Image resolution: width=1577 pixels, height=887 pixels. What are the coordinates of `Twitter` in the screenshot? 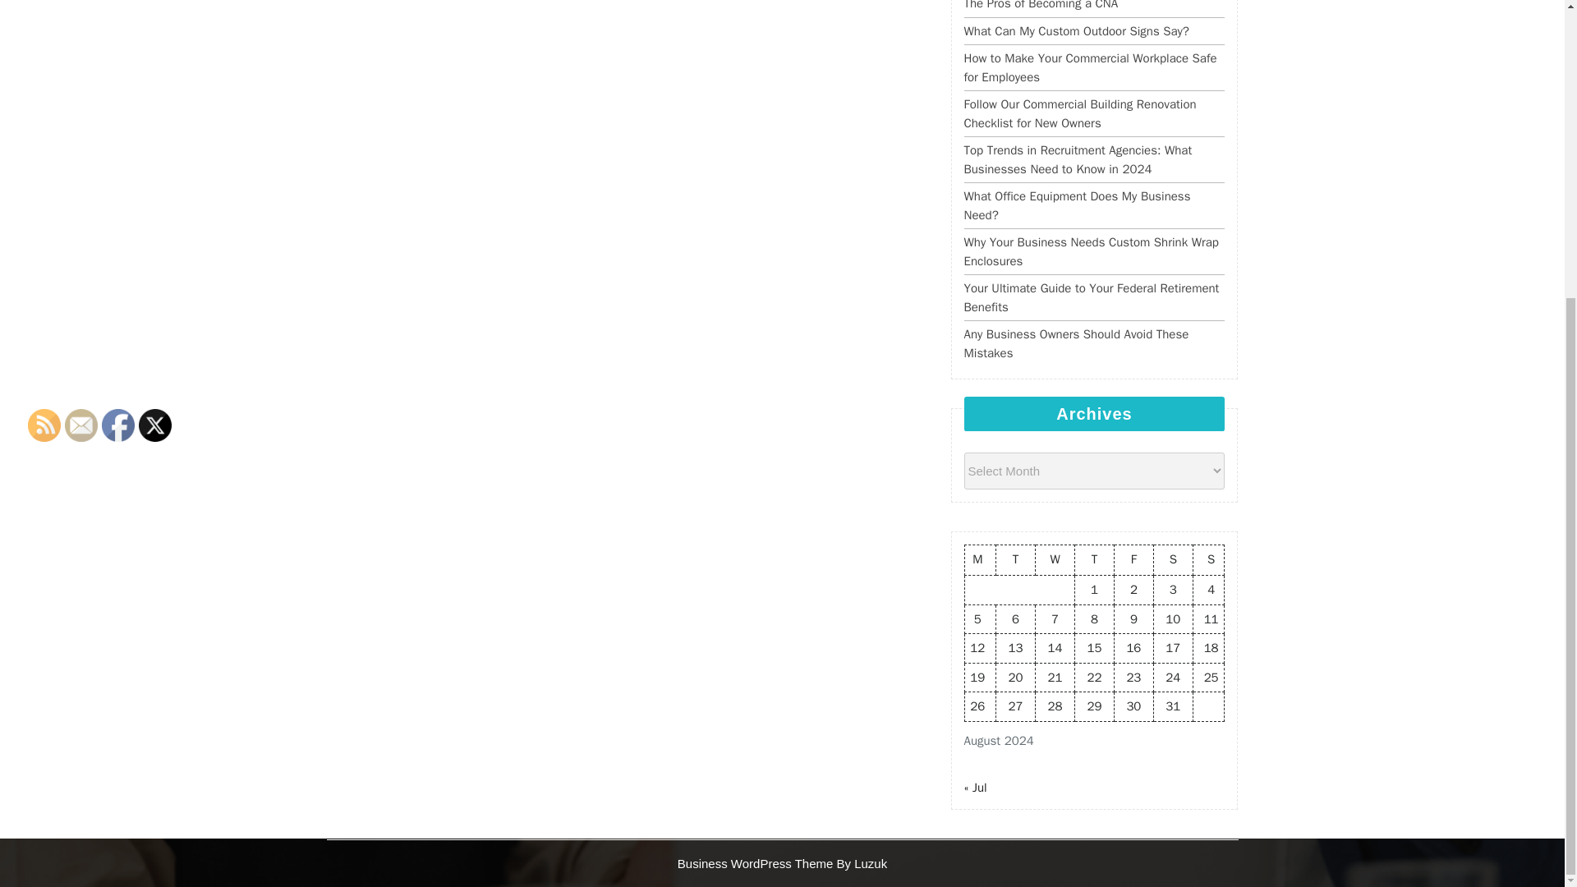 It's located at (154, 424).